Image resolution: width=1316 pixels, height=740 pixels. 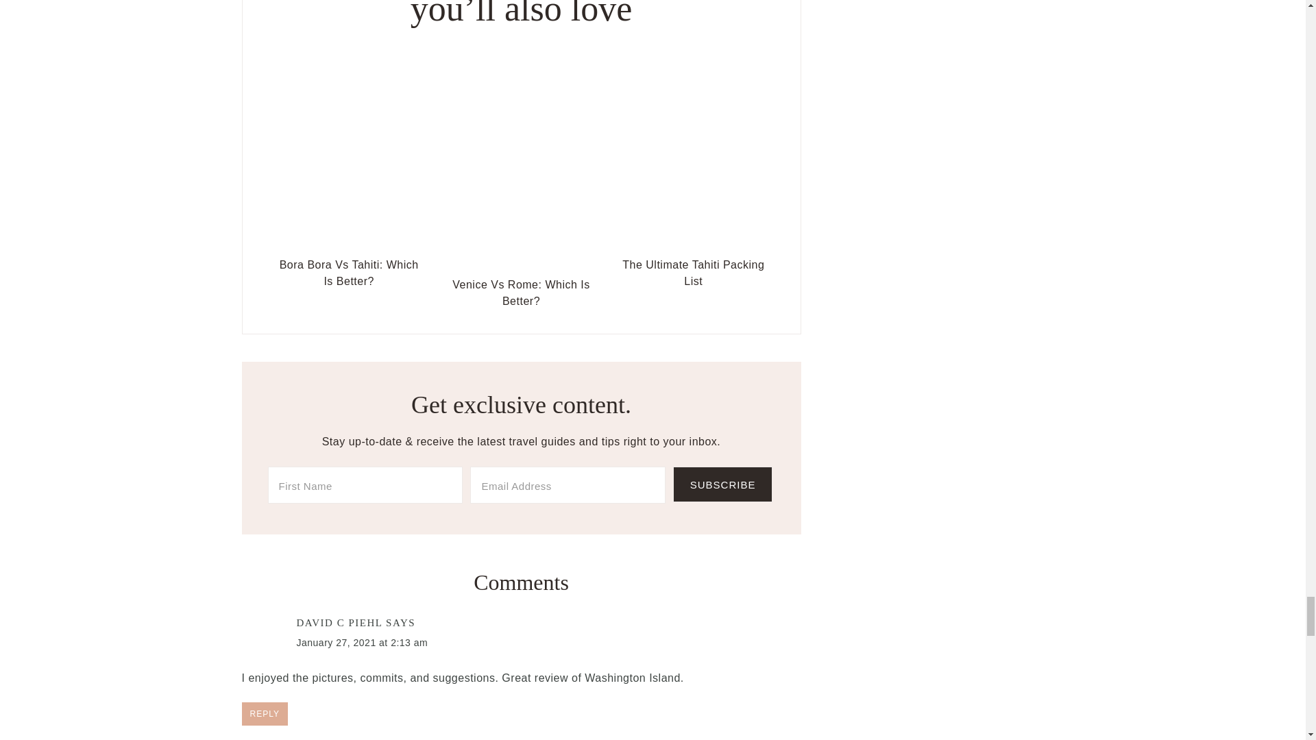 What do you see at coordinates (521, 293) in the screenshot?
I see `Permanent Link to Venice Vs Rome: Which Is Better?` at bounding box center [521, 293].